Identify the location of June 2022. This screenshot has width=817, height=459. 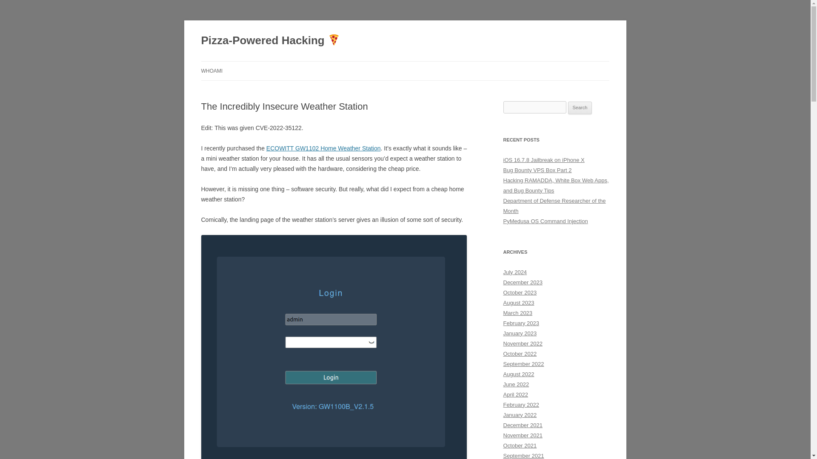
(516, 384).